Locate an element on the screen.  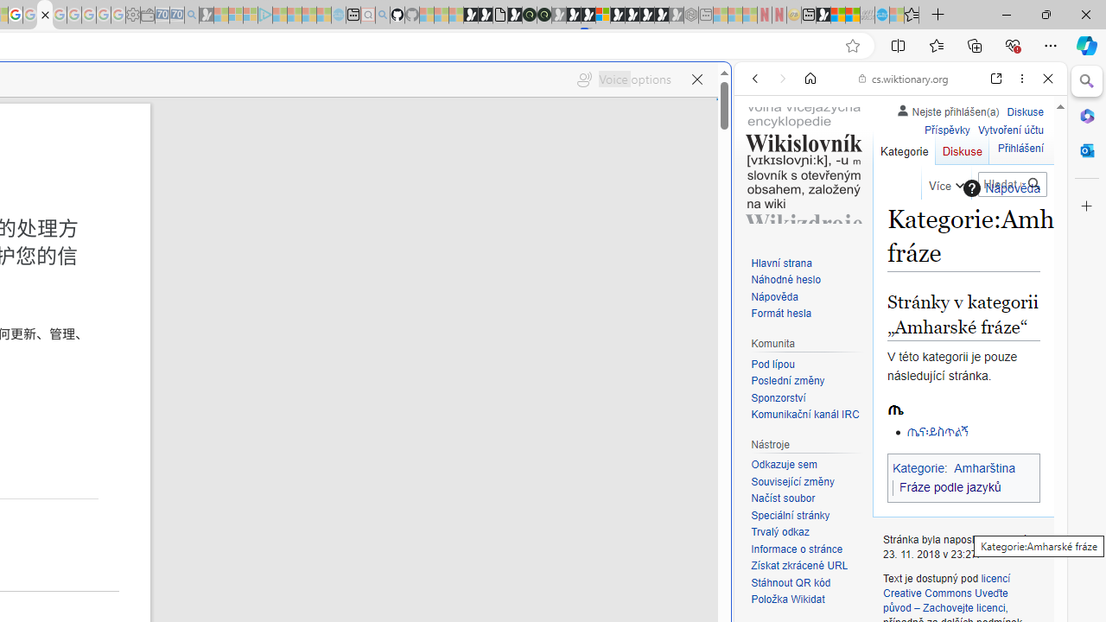
Play Free Online Games | Games from Microsoft Start is located at coordinates (632, 16).